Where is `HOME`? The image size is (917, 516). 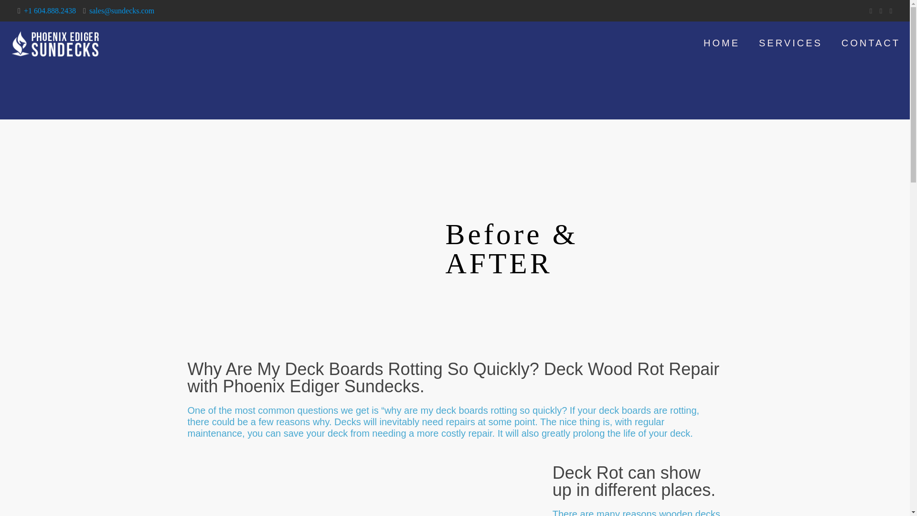 HOME is located at coordinates (721, 43).